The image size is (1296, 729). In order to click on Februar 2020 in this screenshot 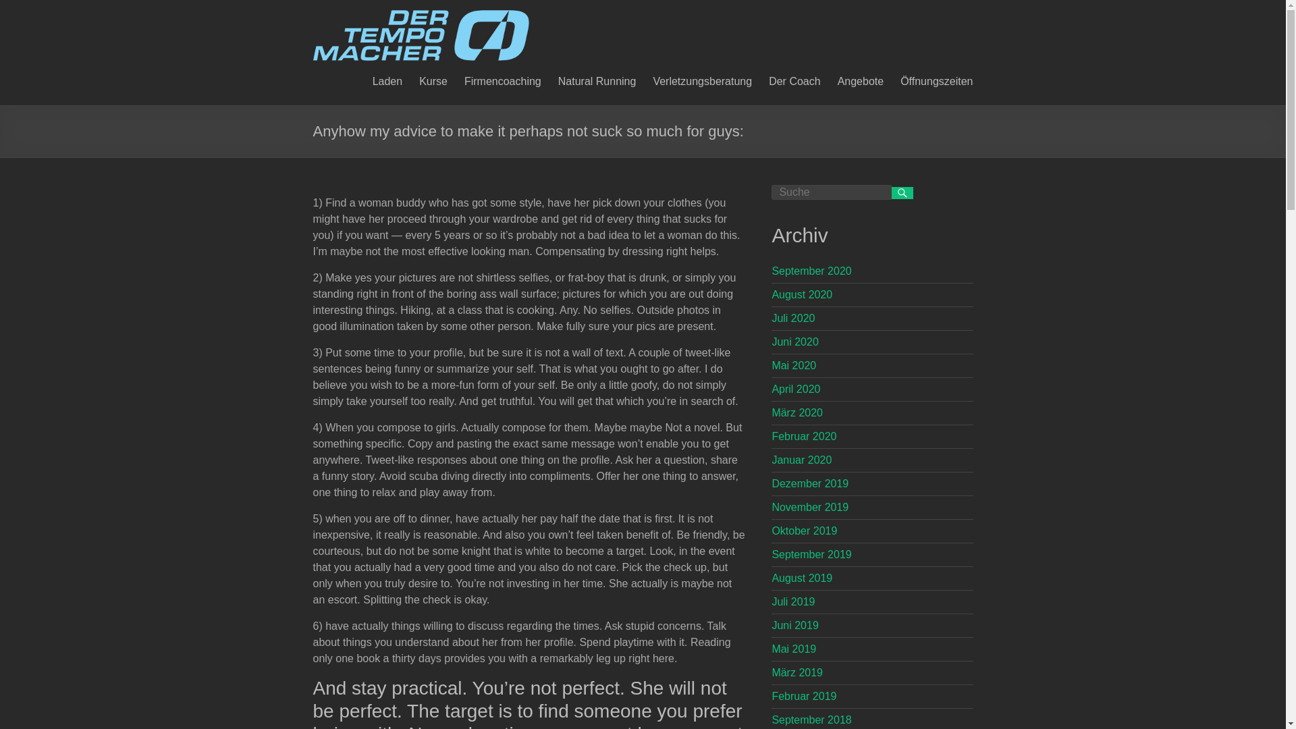, I will do `click(803, 436)`.